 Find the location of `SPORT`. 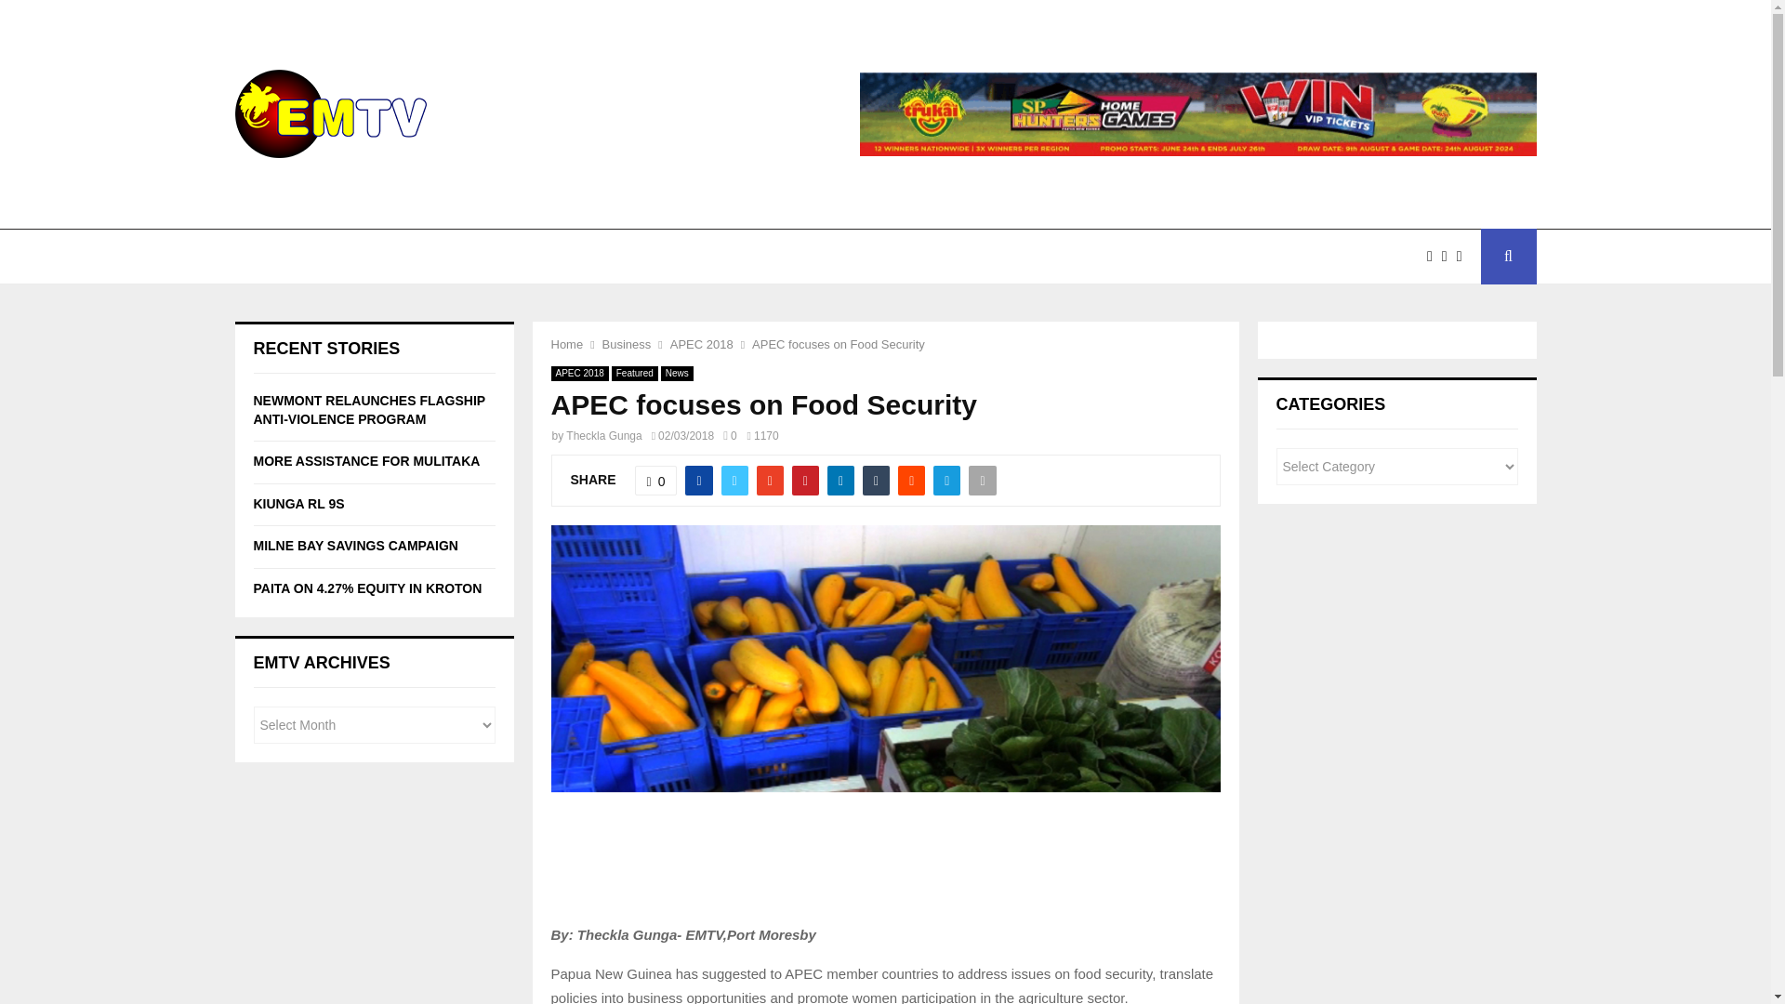

SPORT is located at coordinates (744, 257).